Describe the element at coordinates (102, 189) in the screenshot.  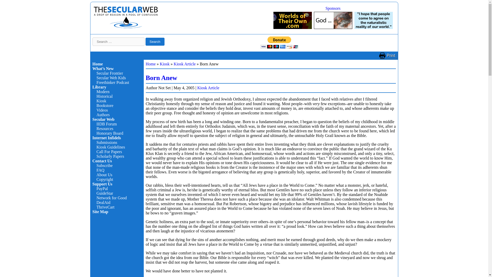
I see `PayPal` at that location.